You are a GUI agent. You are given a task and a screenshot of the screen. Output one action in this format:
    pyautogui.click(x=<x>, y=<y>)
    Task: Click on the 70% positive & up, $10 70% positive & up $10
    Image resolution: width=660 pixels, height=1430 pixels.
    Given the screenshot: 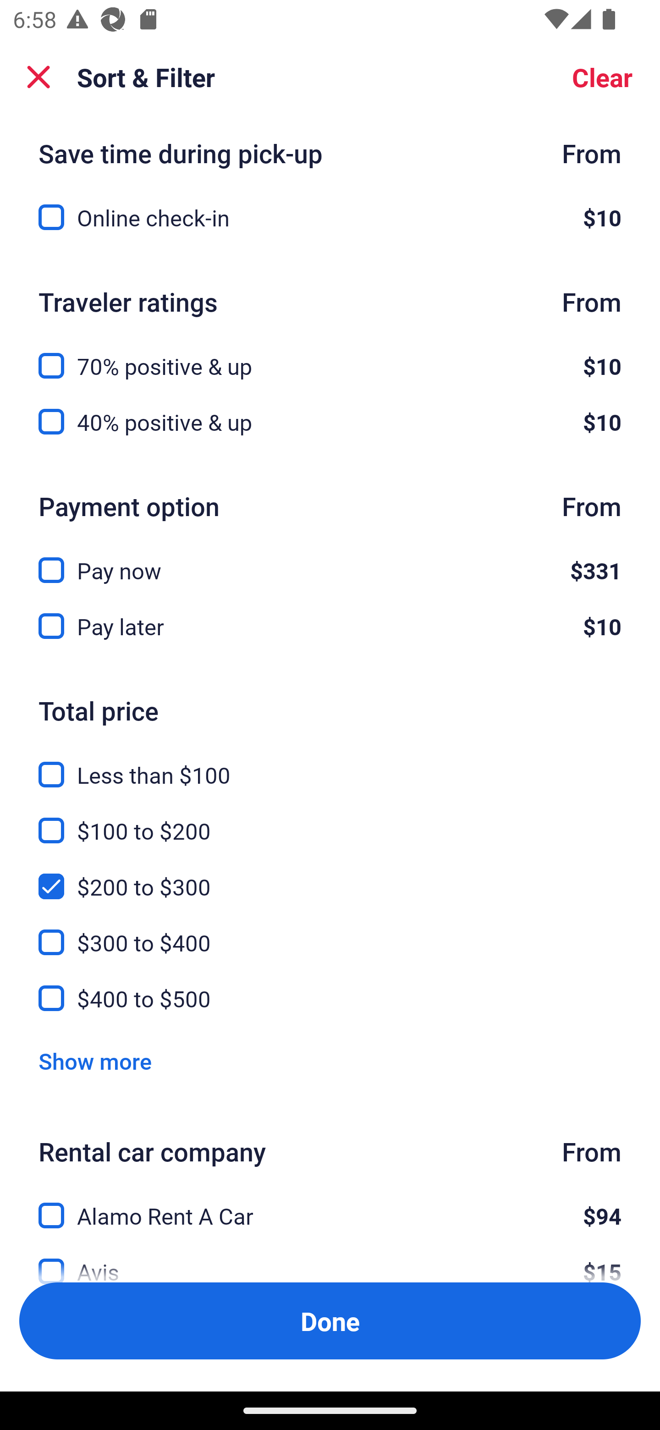 What is the action you would take?
    pyautogui.click(x=330, y=355)
    